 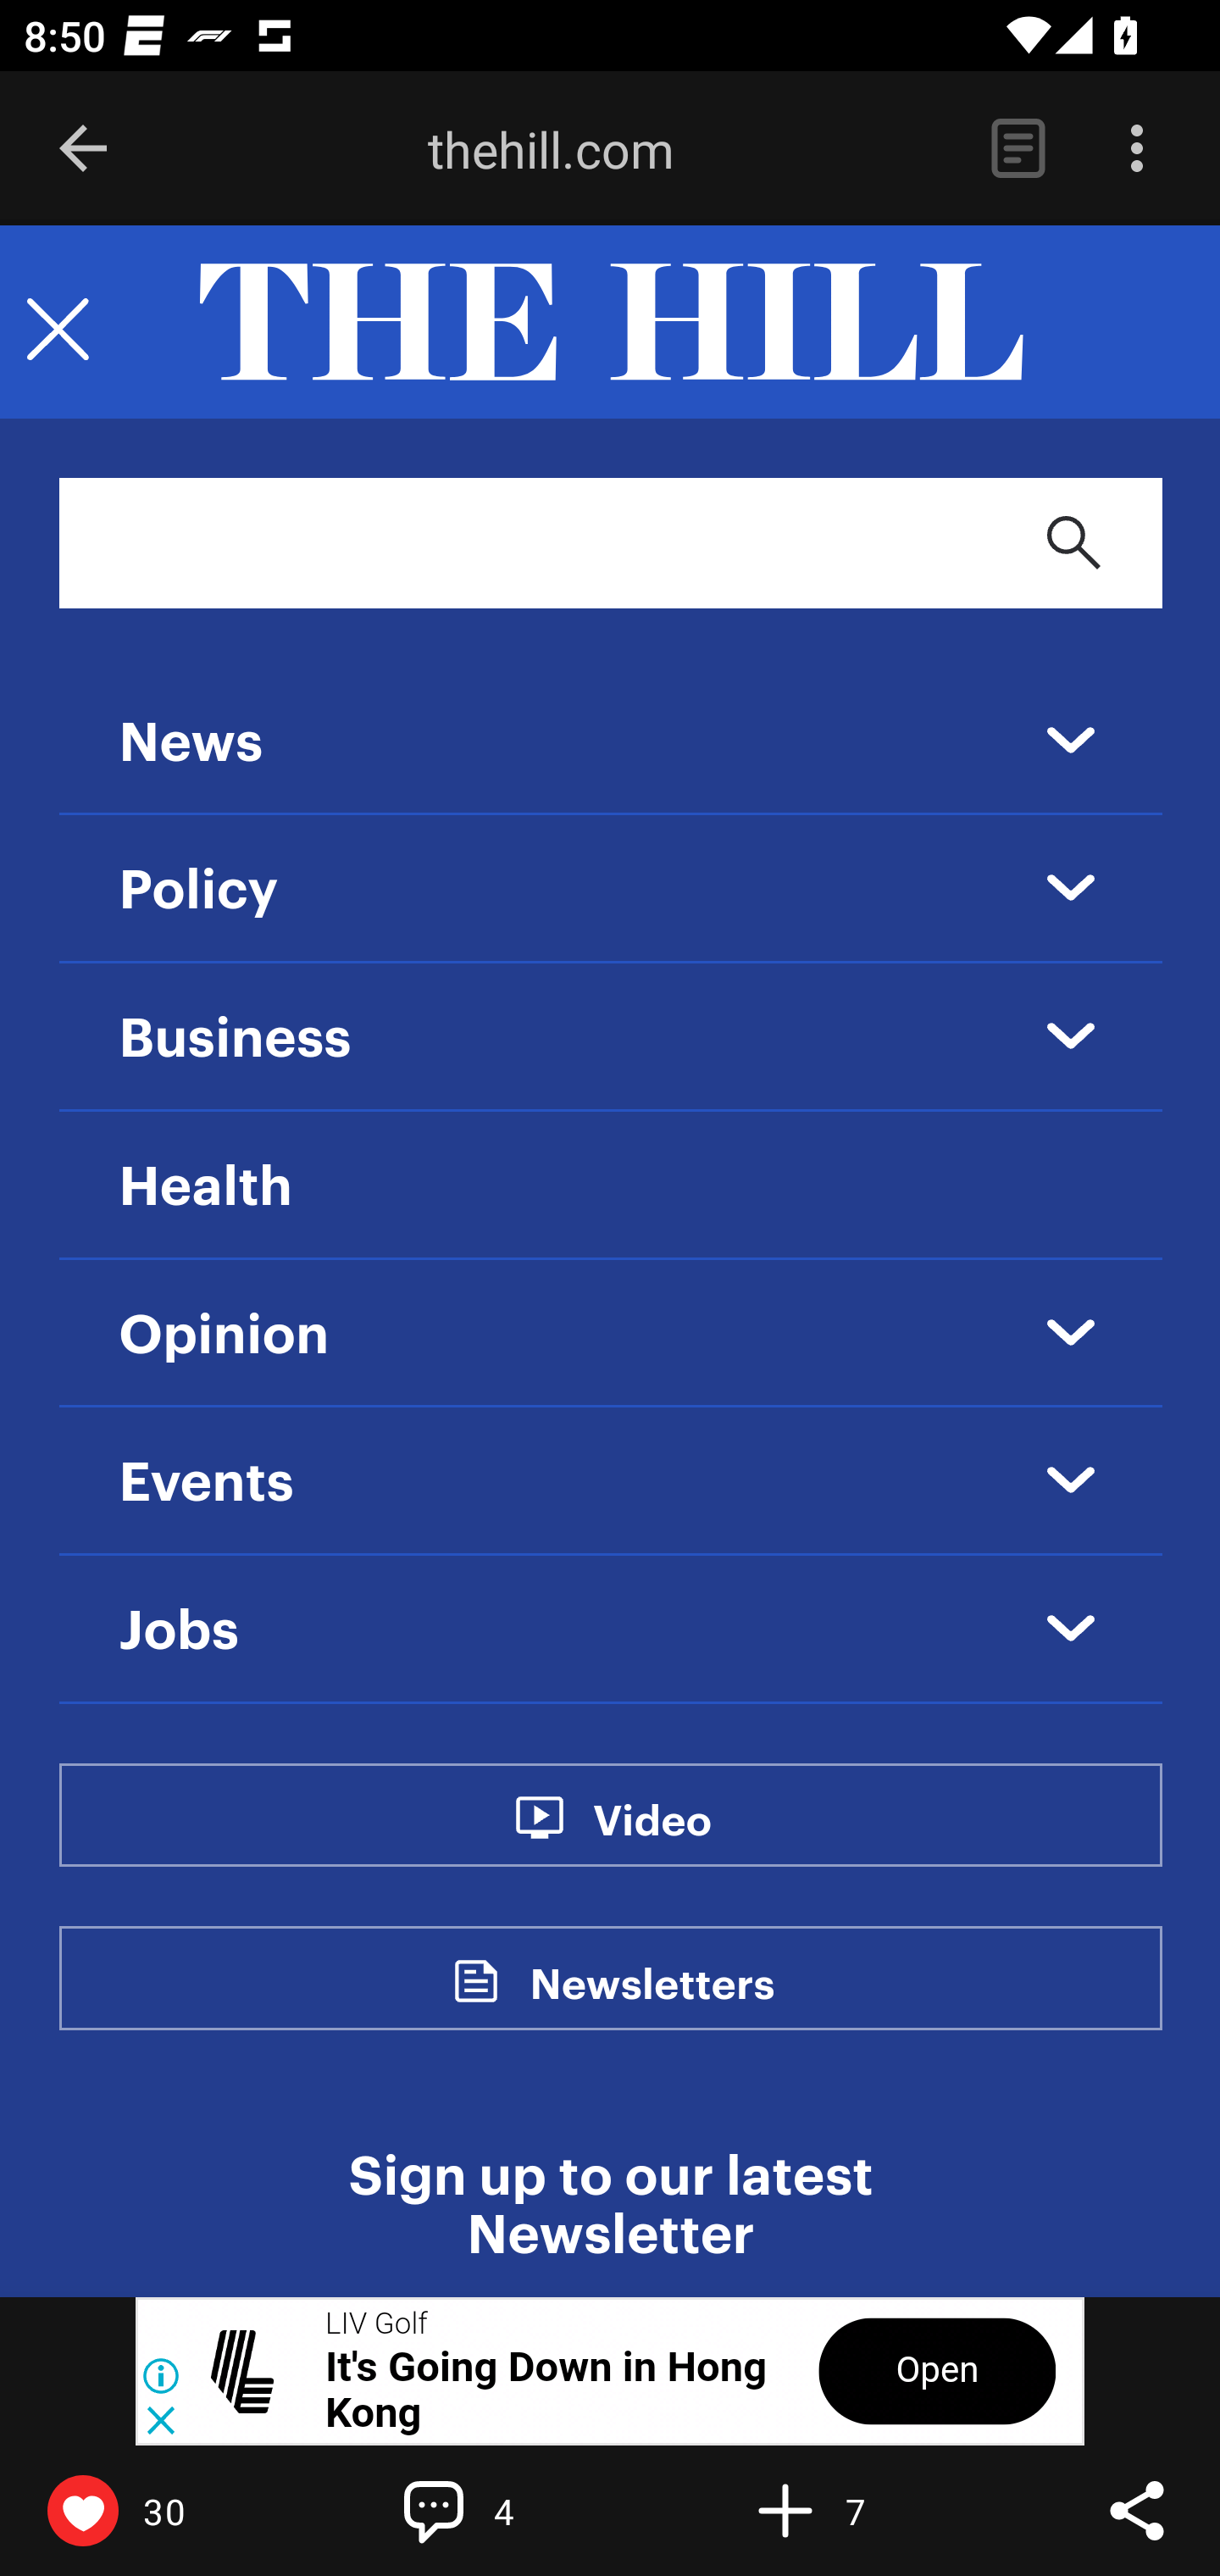 I want to click on Opinion, so click(x=225, y=1335).